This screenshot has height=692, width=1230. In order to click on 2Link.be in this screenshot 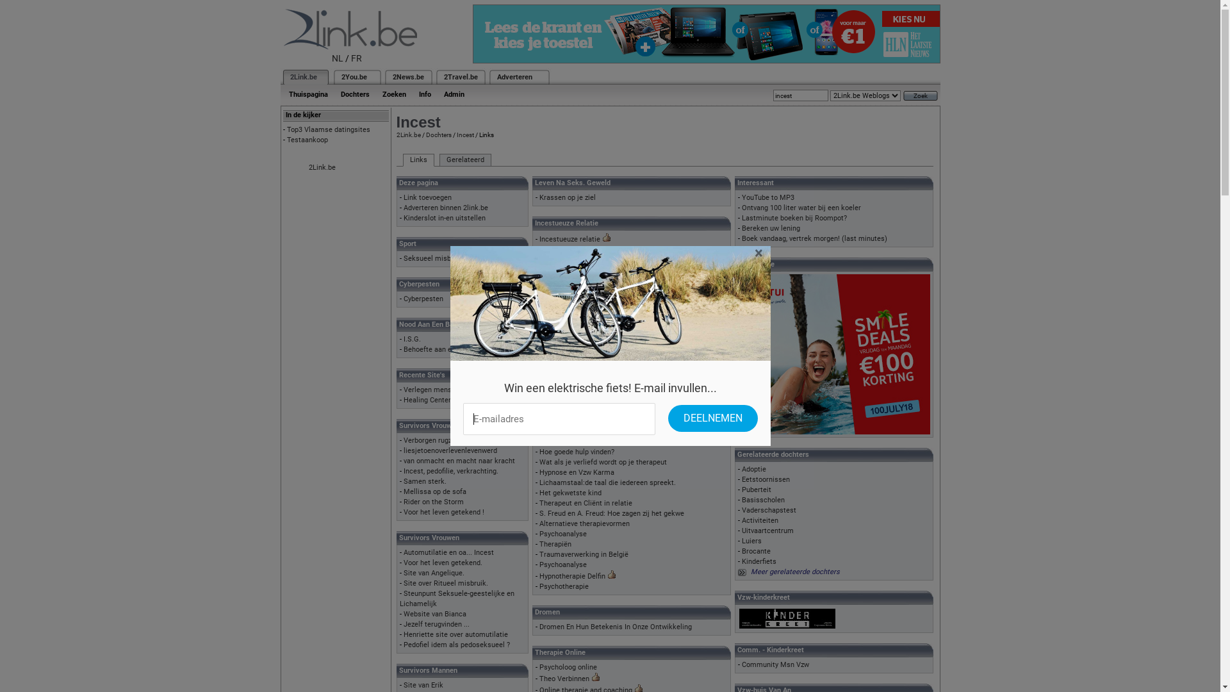, I will do `click(322, 168)`.